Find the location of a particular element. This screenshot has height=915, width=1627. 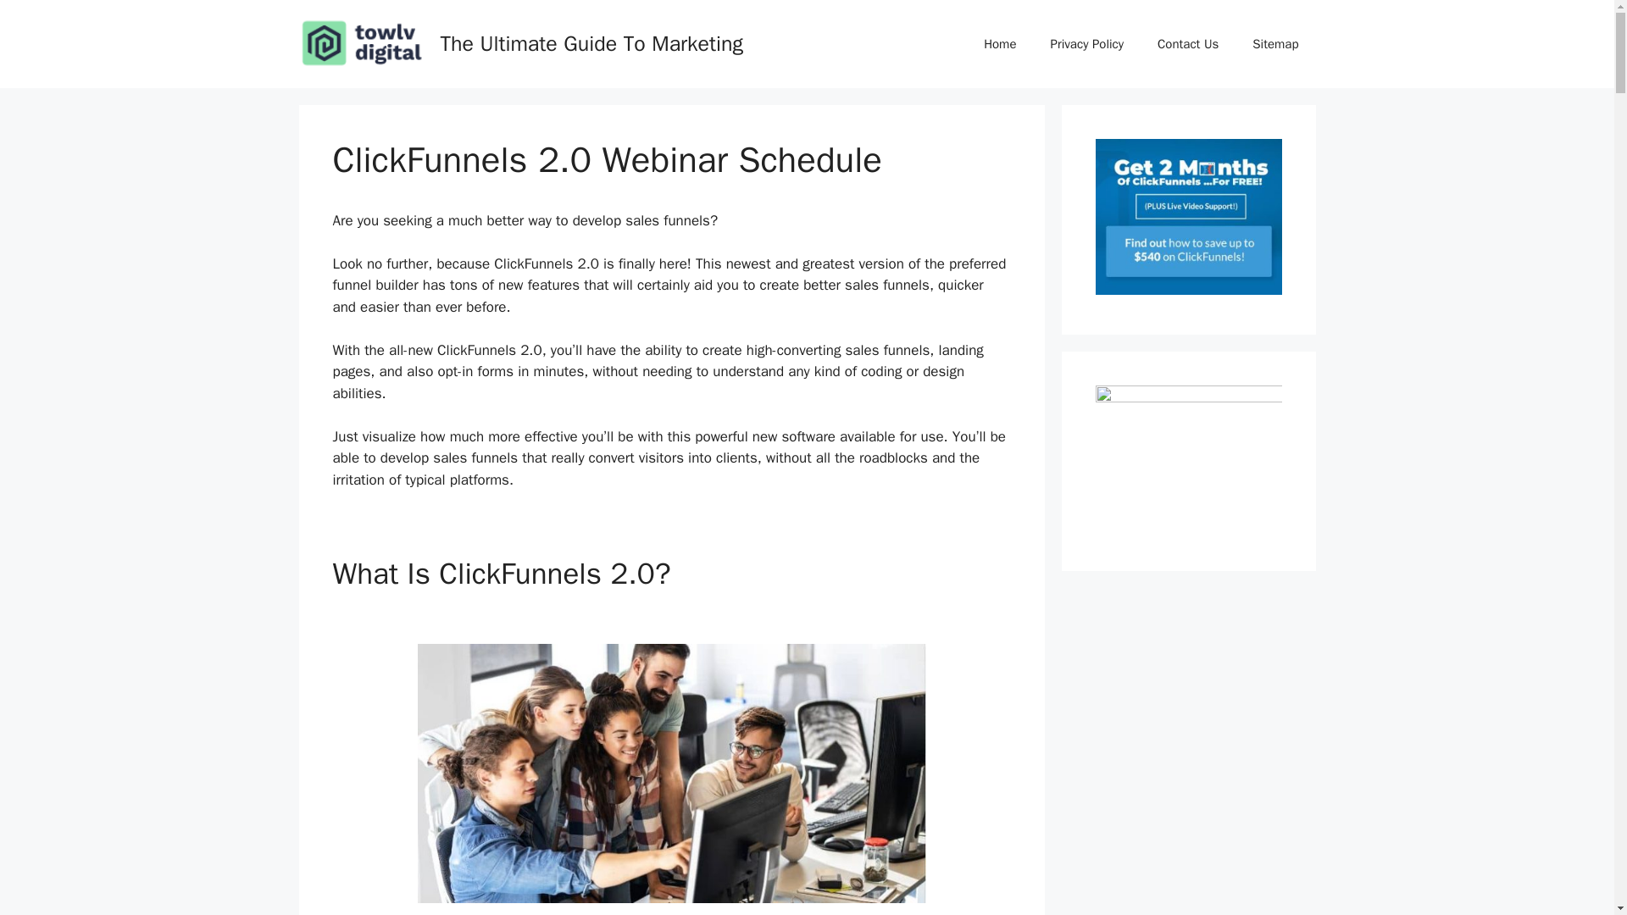

Sitemap is located at coordinates (1274, 44).